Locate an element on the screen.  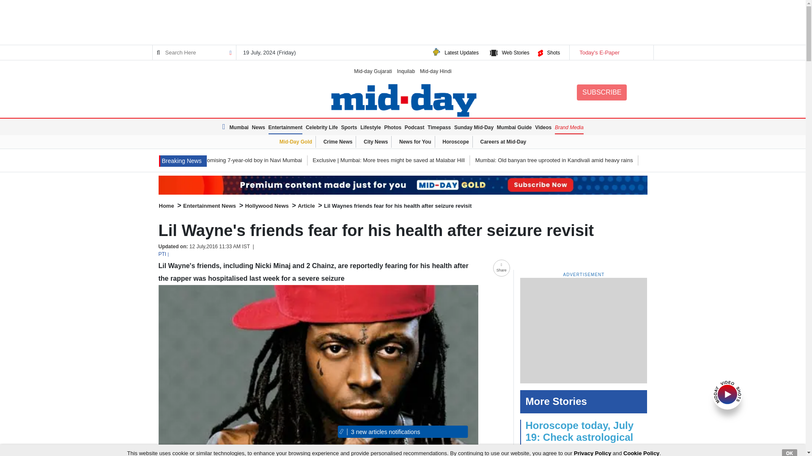
Web Stories is located at coordinates (515, 52).